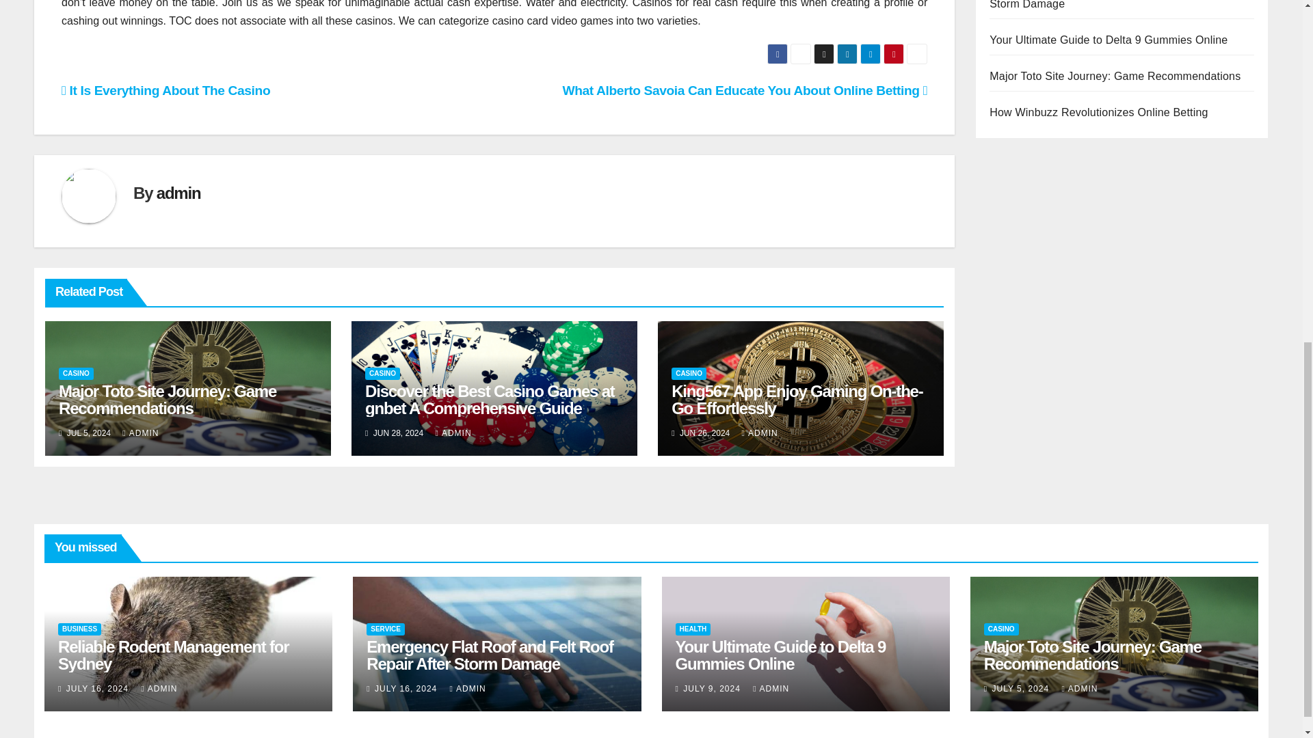 The width and height of the screenshot is (1313, 738). What do you see at coordinates (178, 193) in the screenshot?
I see `admin` at bounding box center [178, 193].